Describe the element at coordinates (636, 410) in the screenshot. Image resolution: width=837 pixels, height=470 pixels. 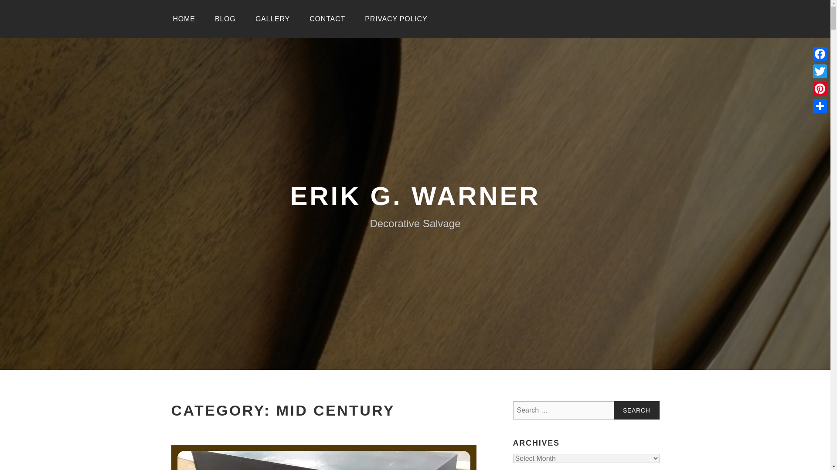
I see `Search` at that location.